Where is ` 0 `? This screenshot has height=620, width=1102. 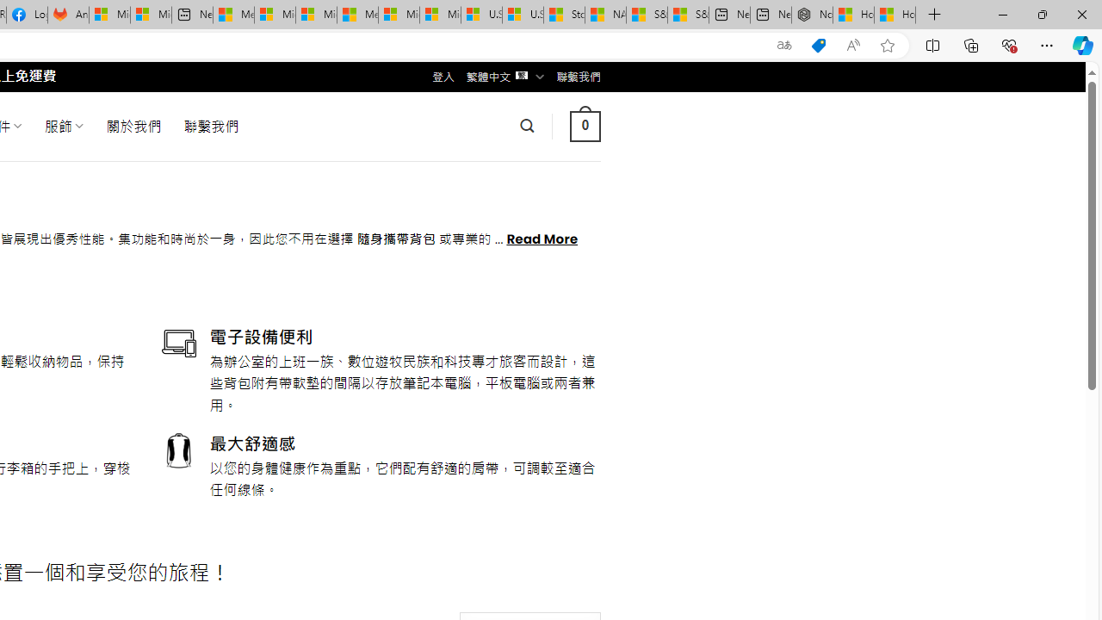
 0  is located at coordinates (585, 126).